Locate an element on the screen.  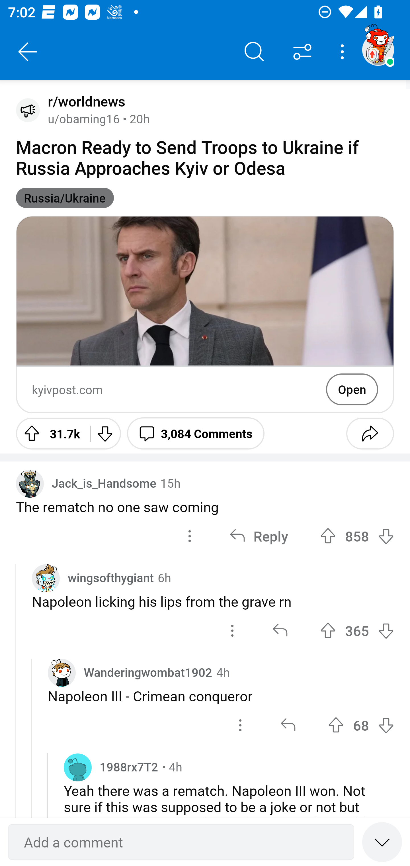
Custom avatar is located at coordinates (46, 578).